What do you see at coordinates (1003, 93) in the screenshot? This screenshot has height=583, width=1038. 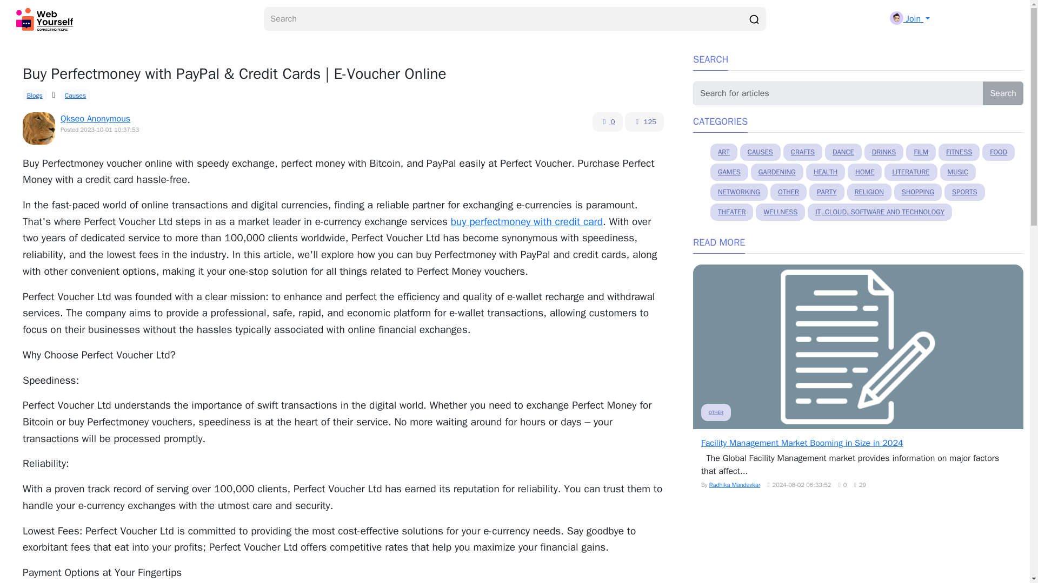 I see `Search` at bounding box center [1003, 93].